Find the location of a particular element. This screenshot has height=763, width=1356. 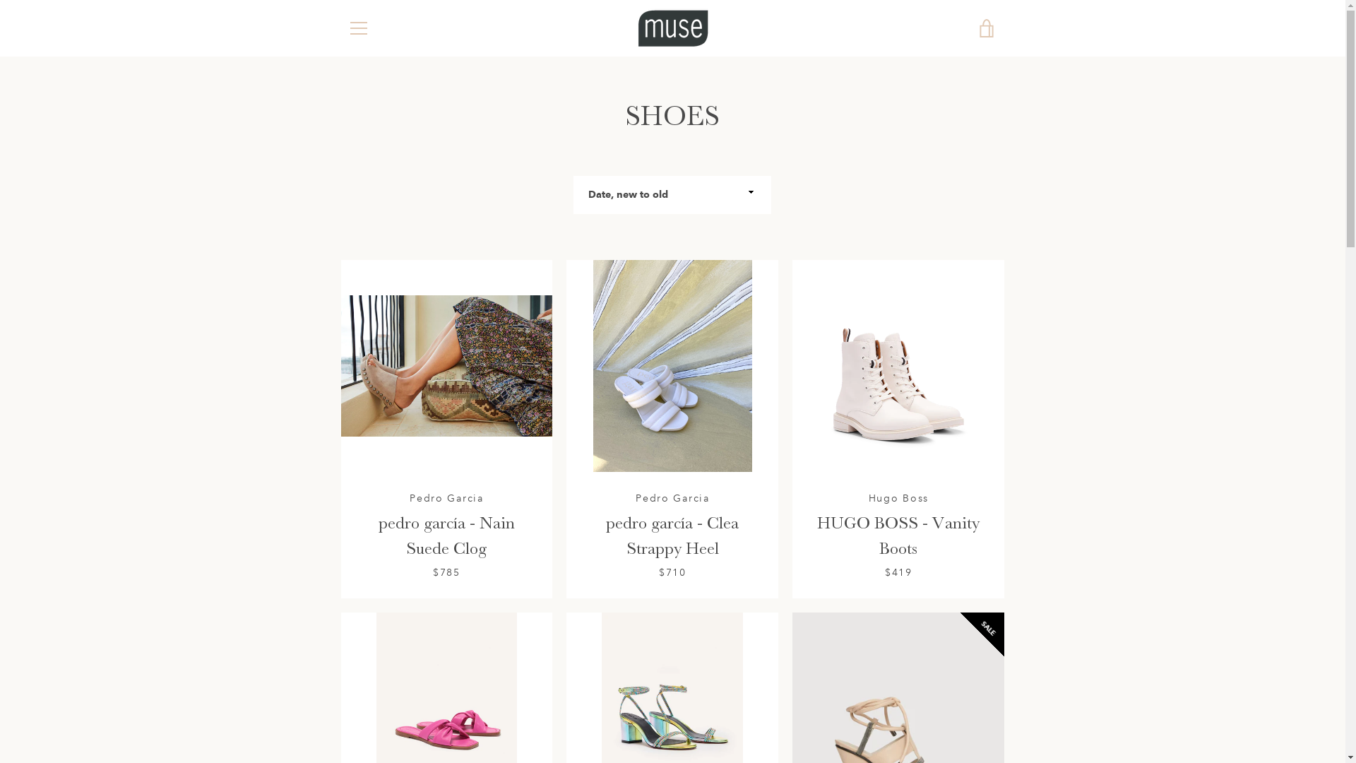

SUBSCRIBE is located at coordinates (961, 631).